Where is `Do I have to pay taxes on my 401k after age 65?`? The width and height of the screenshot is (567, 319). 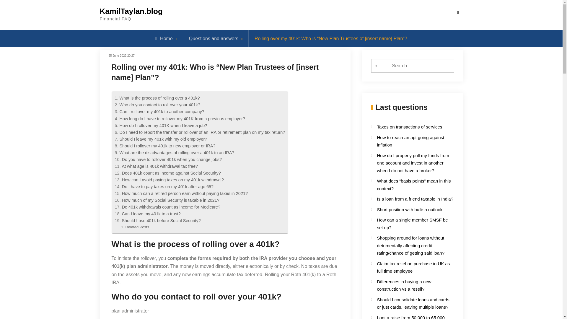 Do I have to pay taxes on my 401k after age 65? is located at coordinates (168, 187).